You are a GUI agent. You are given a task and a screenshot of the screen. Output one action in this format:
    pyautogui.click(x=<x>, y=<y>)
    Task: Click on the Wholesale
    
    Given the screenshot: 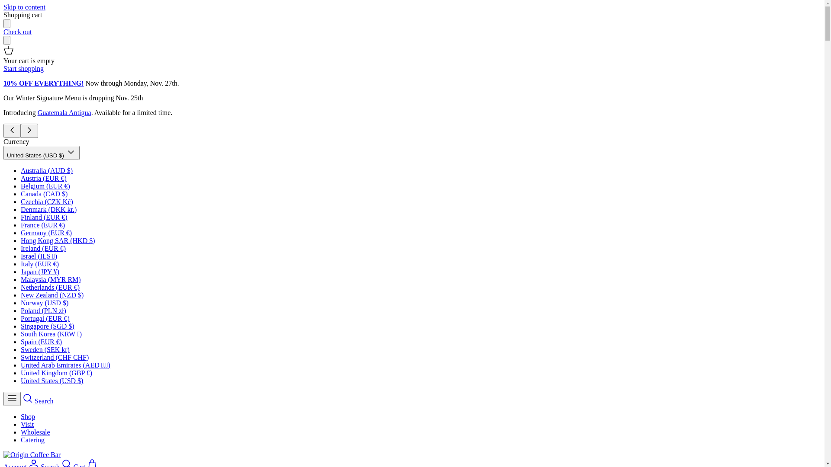 What is the action you would take?
    pyautogui.click(x=35, y=432)
    